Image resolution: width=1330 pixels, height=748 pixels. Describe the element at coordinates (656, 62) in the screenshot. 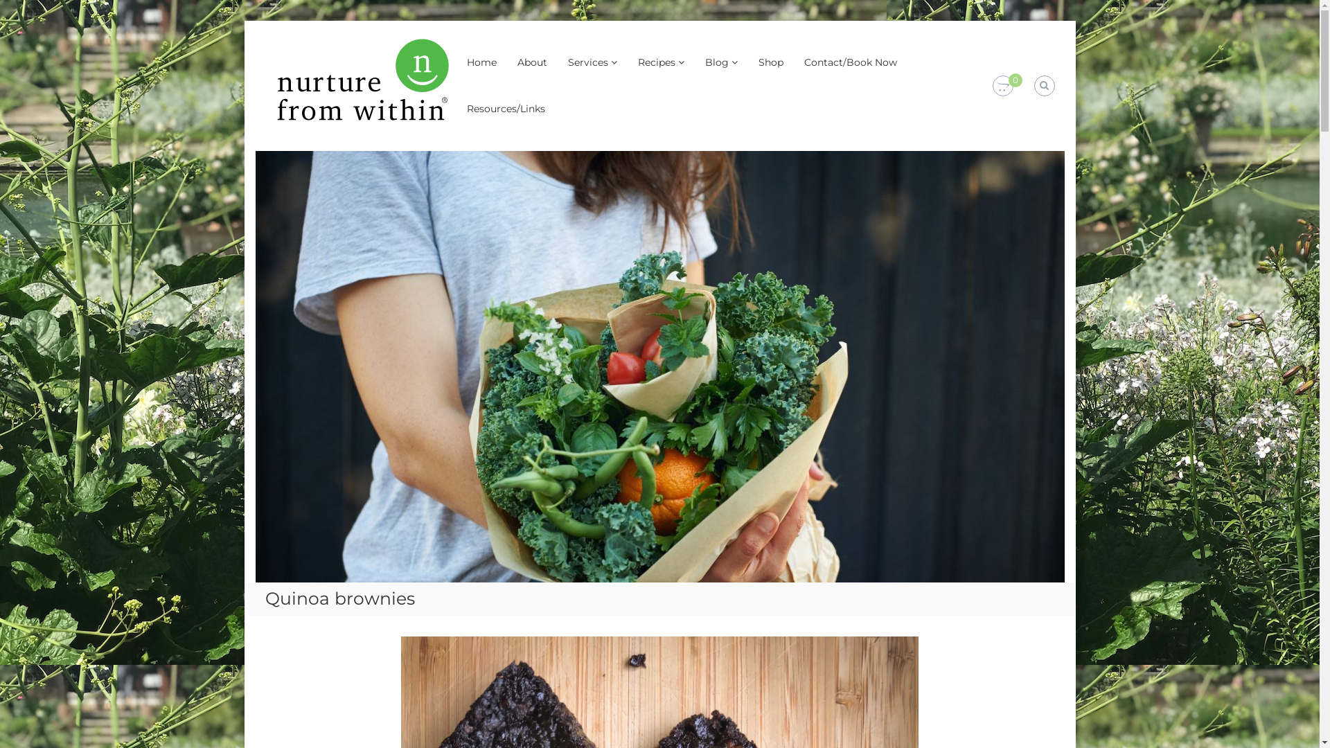

I see `Recipes` at that location.